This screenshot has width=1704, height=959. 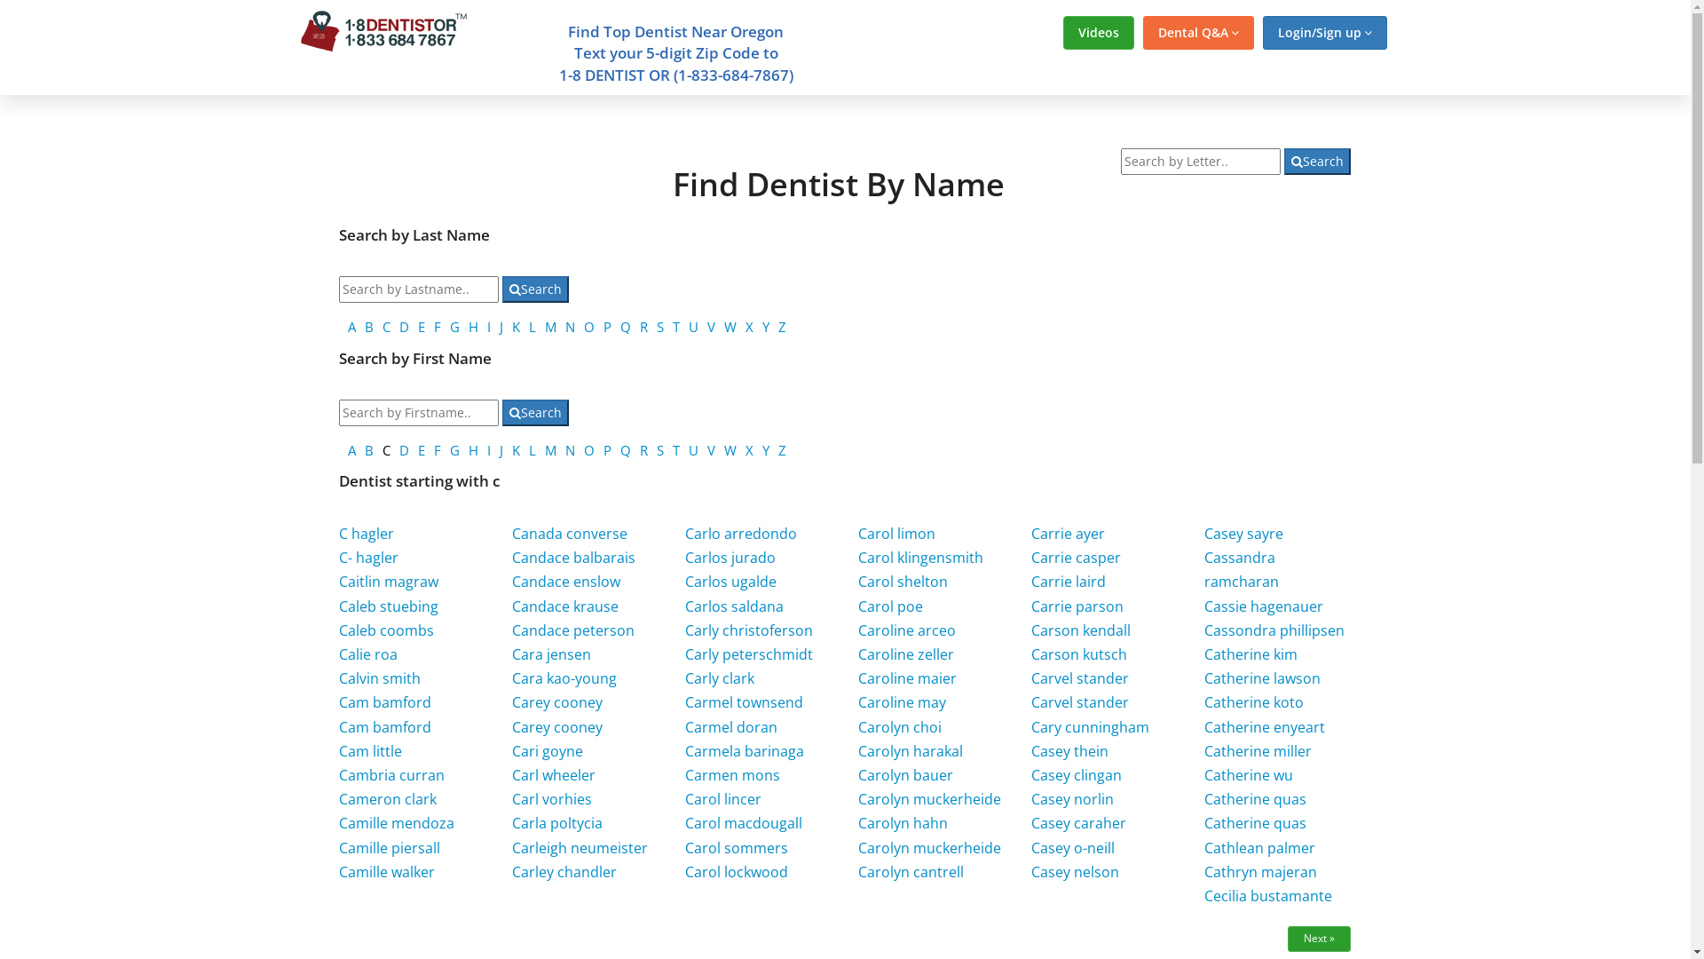 I want to click on Caroline maier, so click(x=907, y=678).